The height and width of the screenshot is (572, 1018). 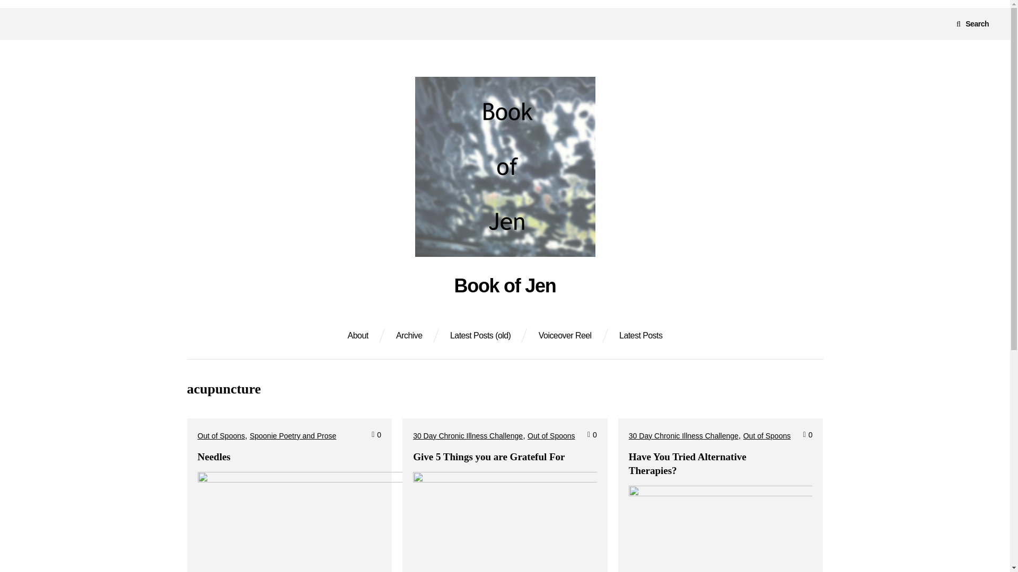 I want to click on About, so click(x=358, y=336).